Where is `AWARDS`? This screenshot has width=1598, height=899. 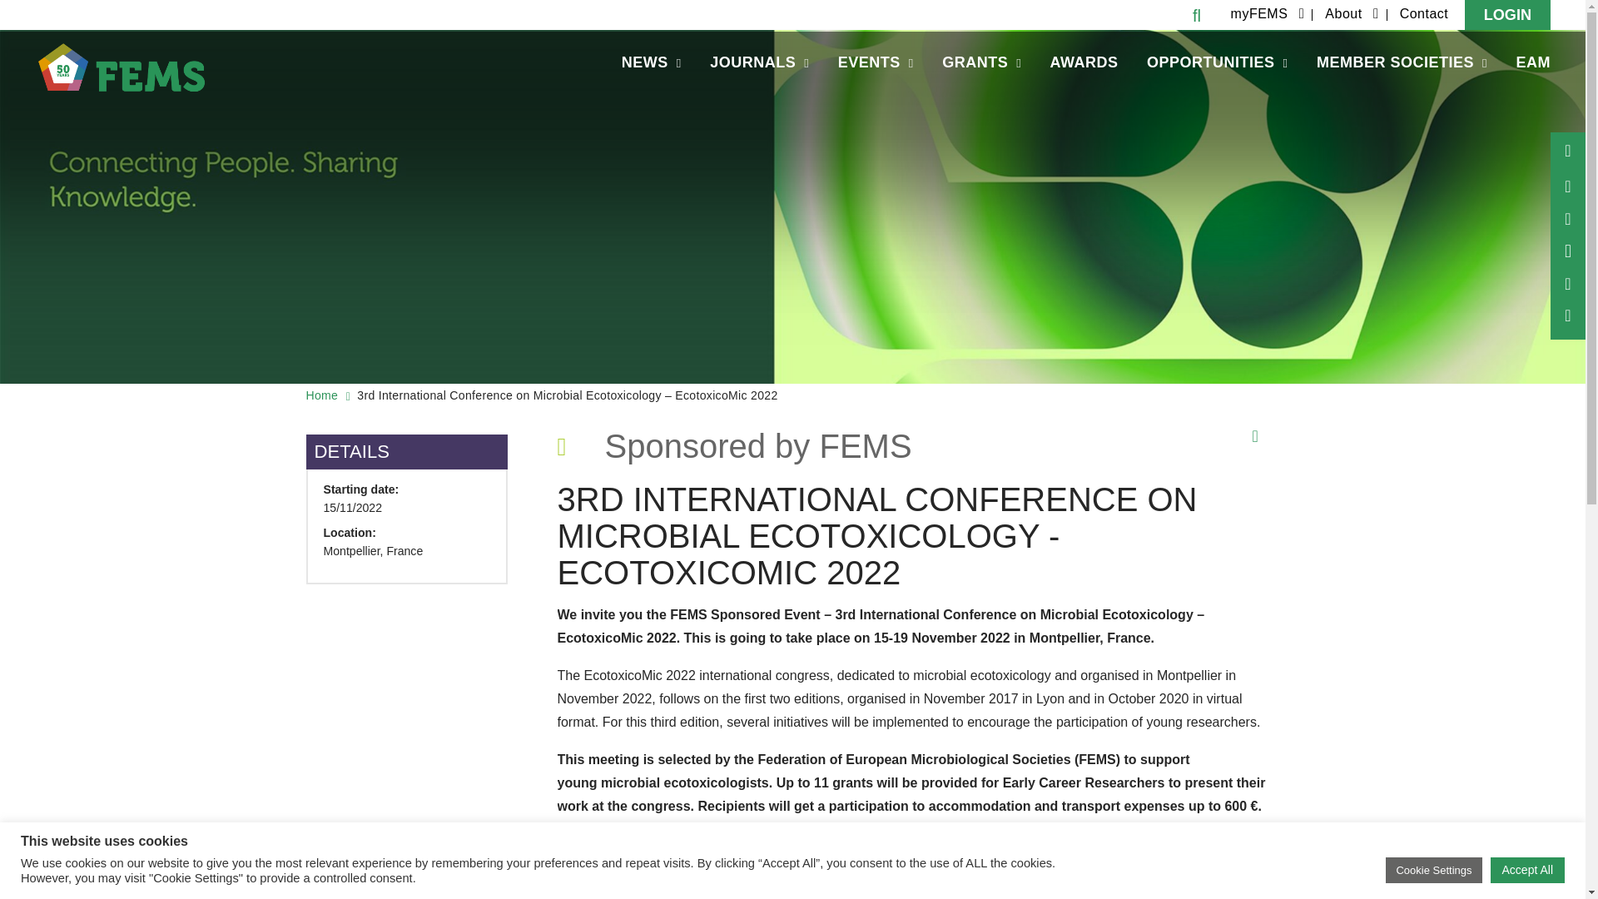
AWARDS is located at coordinates (1084, 63).